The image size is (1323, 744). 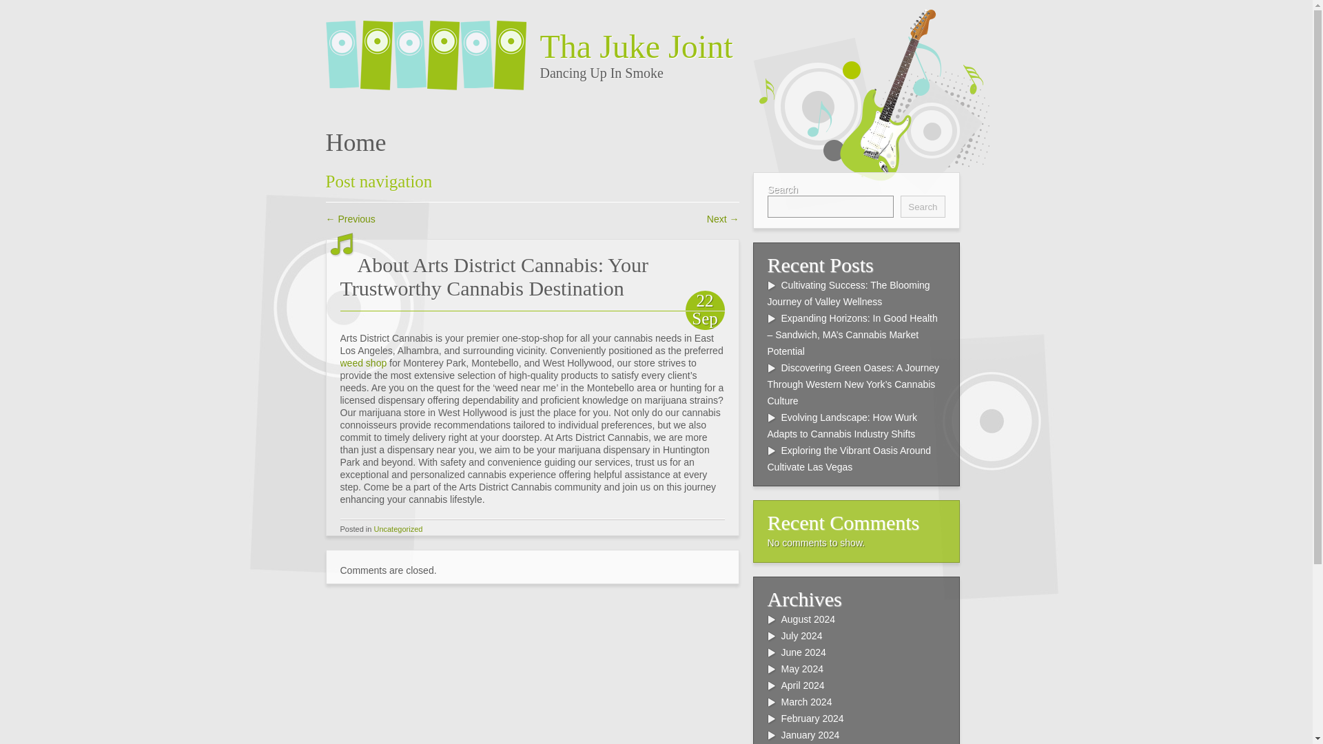 What do you see at coordinates (762, 46) in the screenshot?
I see `Tha Juke Joint` at bounding box center [762, 46].